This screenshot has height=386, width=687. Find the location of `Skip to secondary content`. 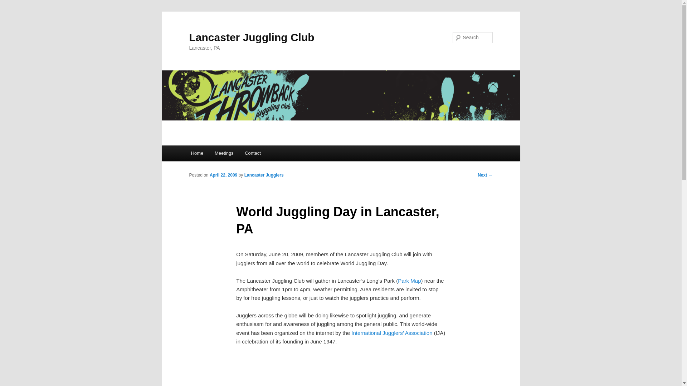

Skip to secondary content is located at coordinates (226, 154).